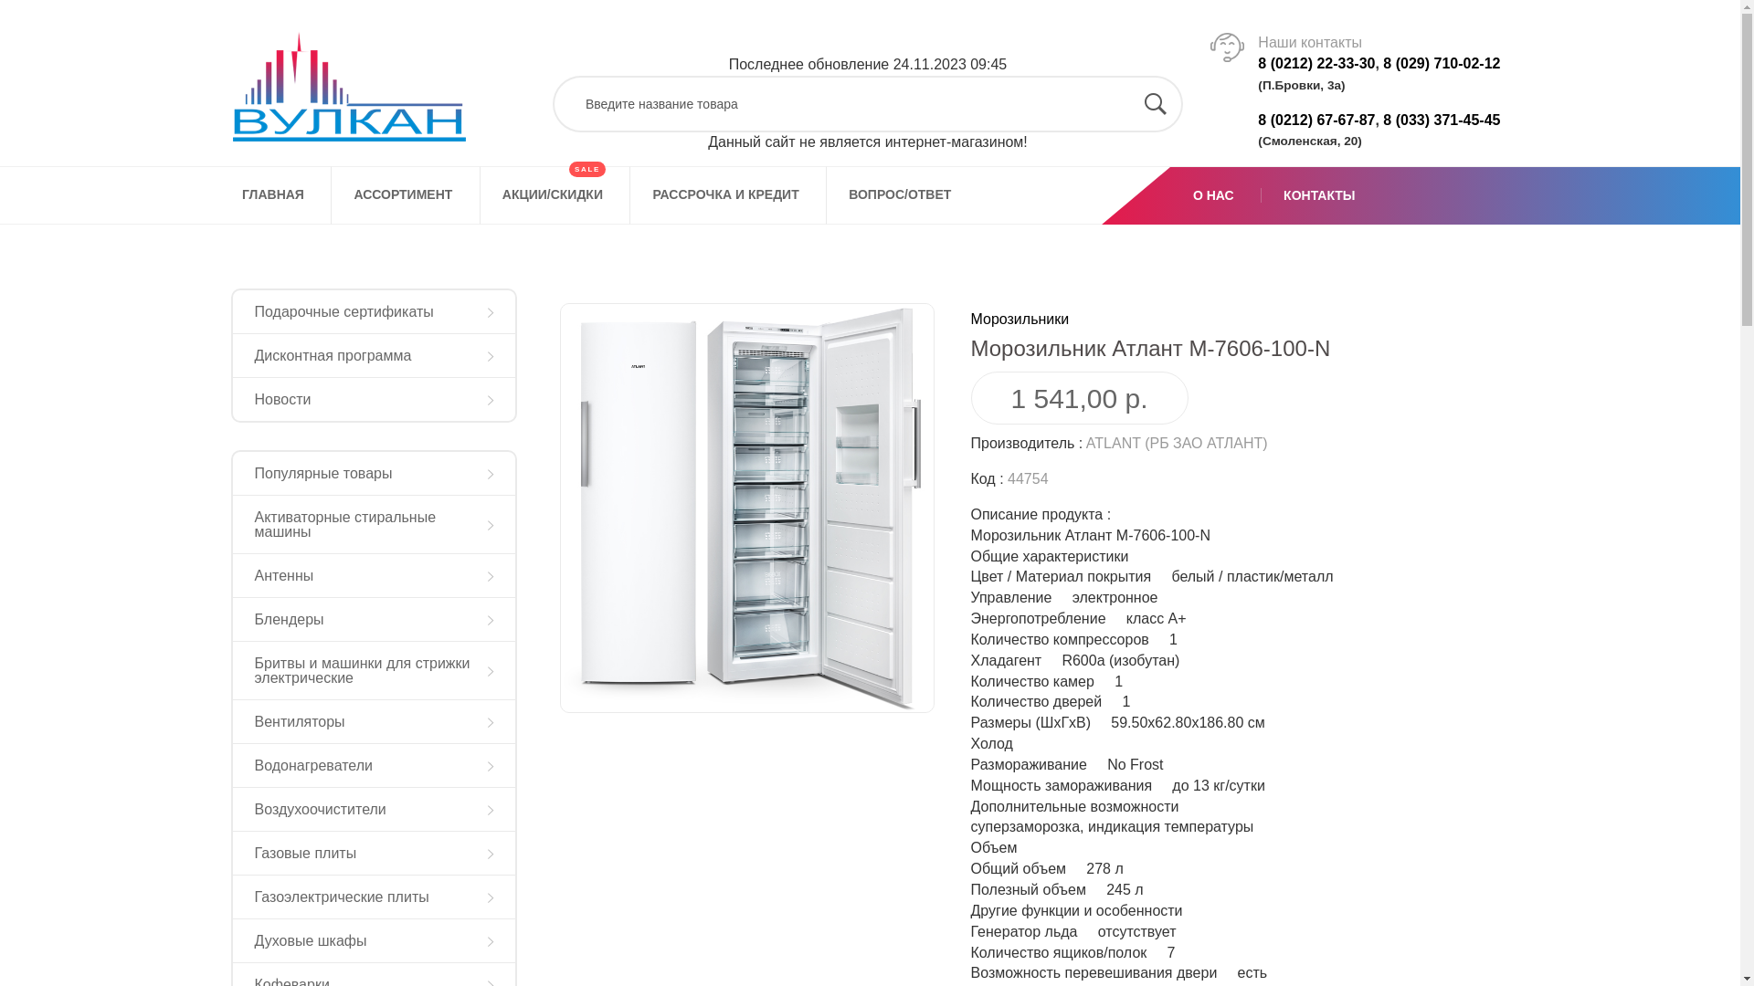 This screenshot has width=1754, height=986. What do you see at coordinates (1316, 121) in the screenshot?
I see `8 (0212) 67-67-87` at bounding box center [1316, 121].